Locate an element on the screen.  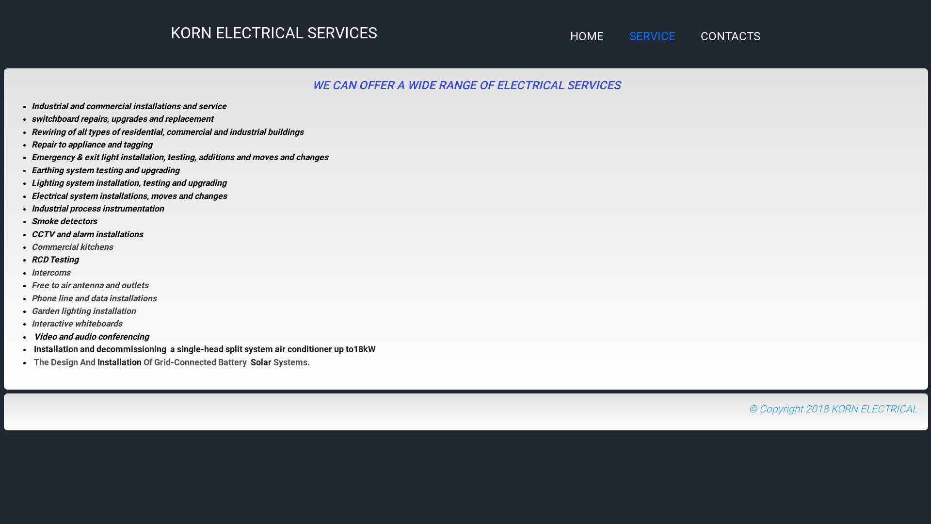
HOME is located at coordinates (587, 36).